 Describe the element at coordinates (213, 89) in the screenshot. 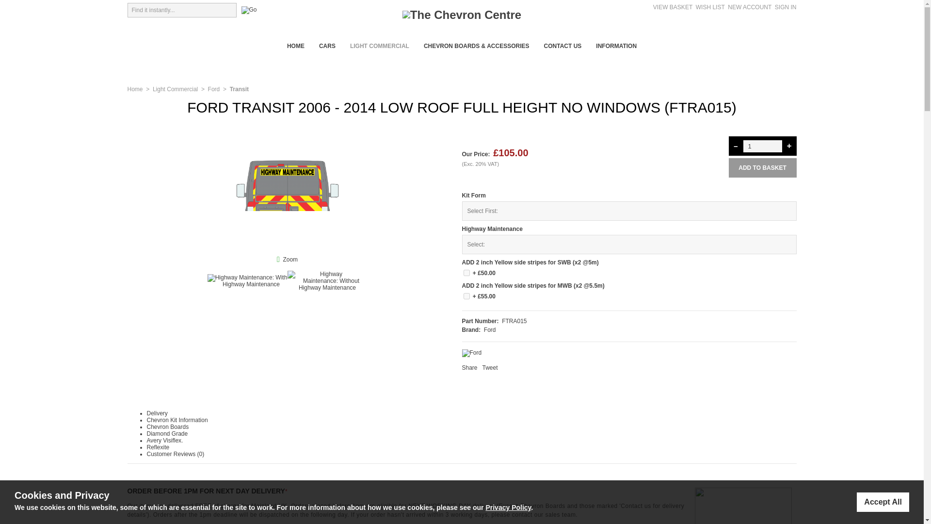

I see `Ford` at that location.